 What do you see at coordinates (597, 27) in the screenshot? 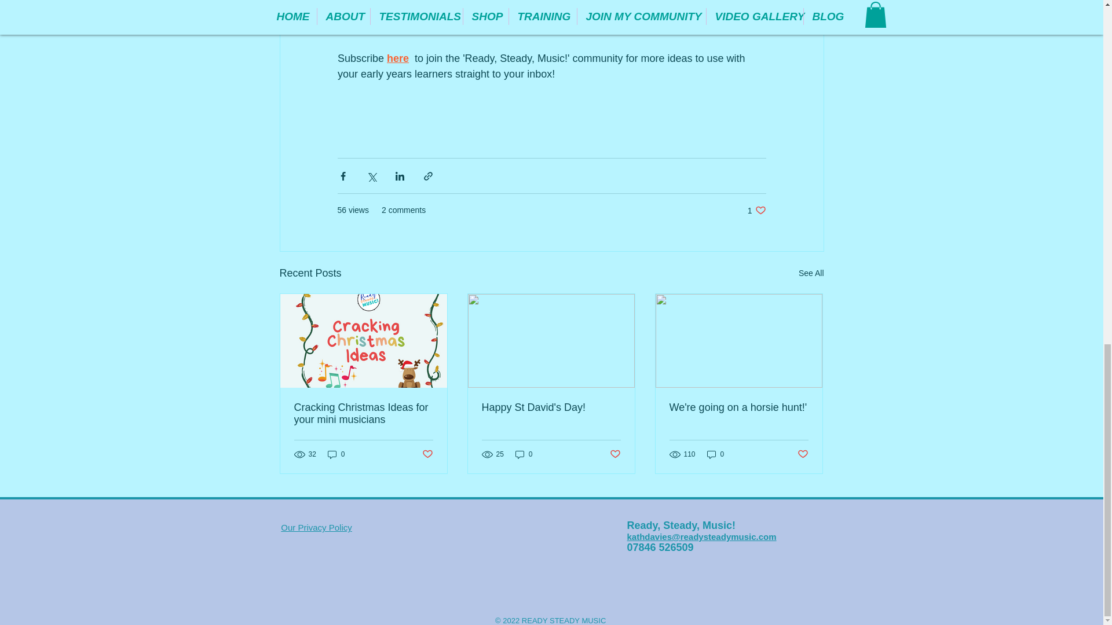
I see `Instagram` at bounding box center [597, 27].